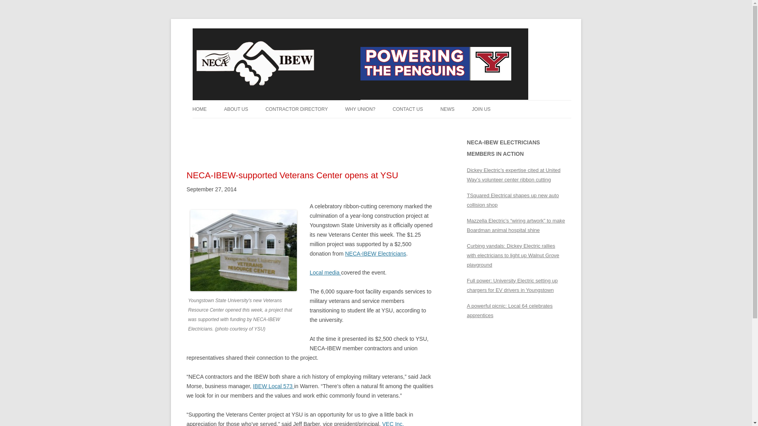 The height and width of the screenshot is (426, 758). I want to click on Local media, so click(325, 272).